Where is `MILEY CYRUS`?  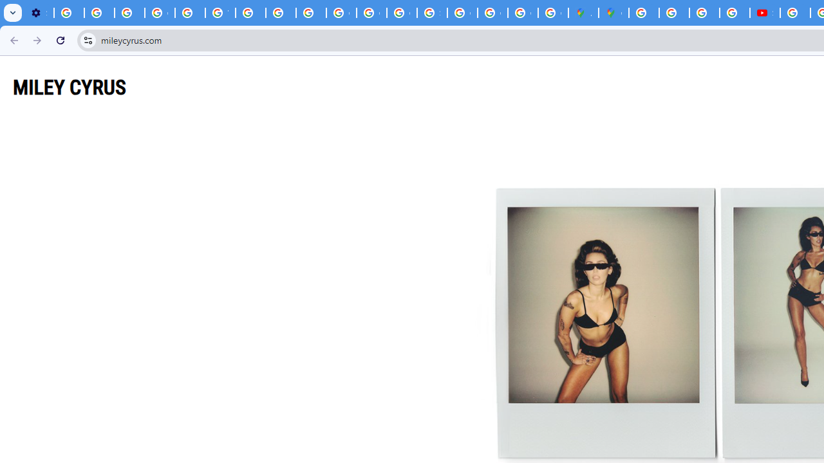 MILEY CYRUS is located at coordinates (70, 87).